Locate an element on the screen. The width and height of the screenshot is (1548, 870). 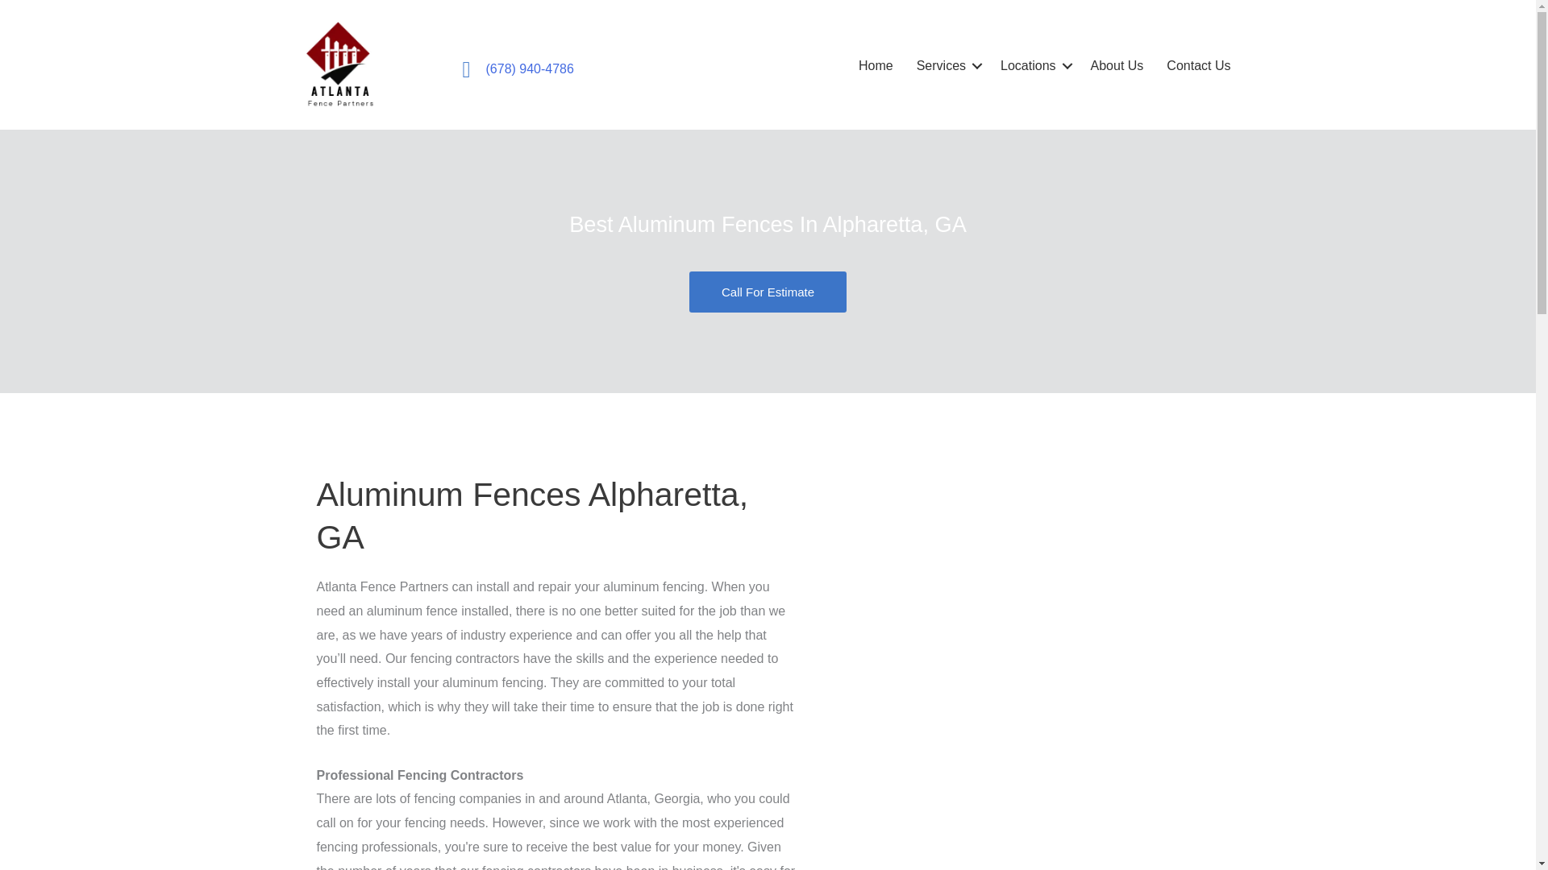
fence aluminum is located at coordinates (1019, 678).